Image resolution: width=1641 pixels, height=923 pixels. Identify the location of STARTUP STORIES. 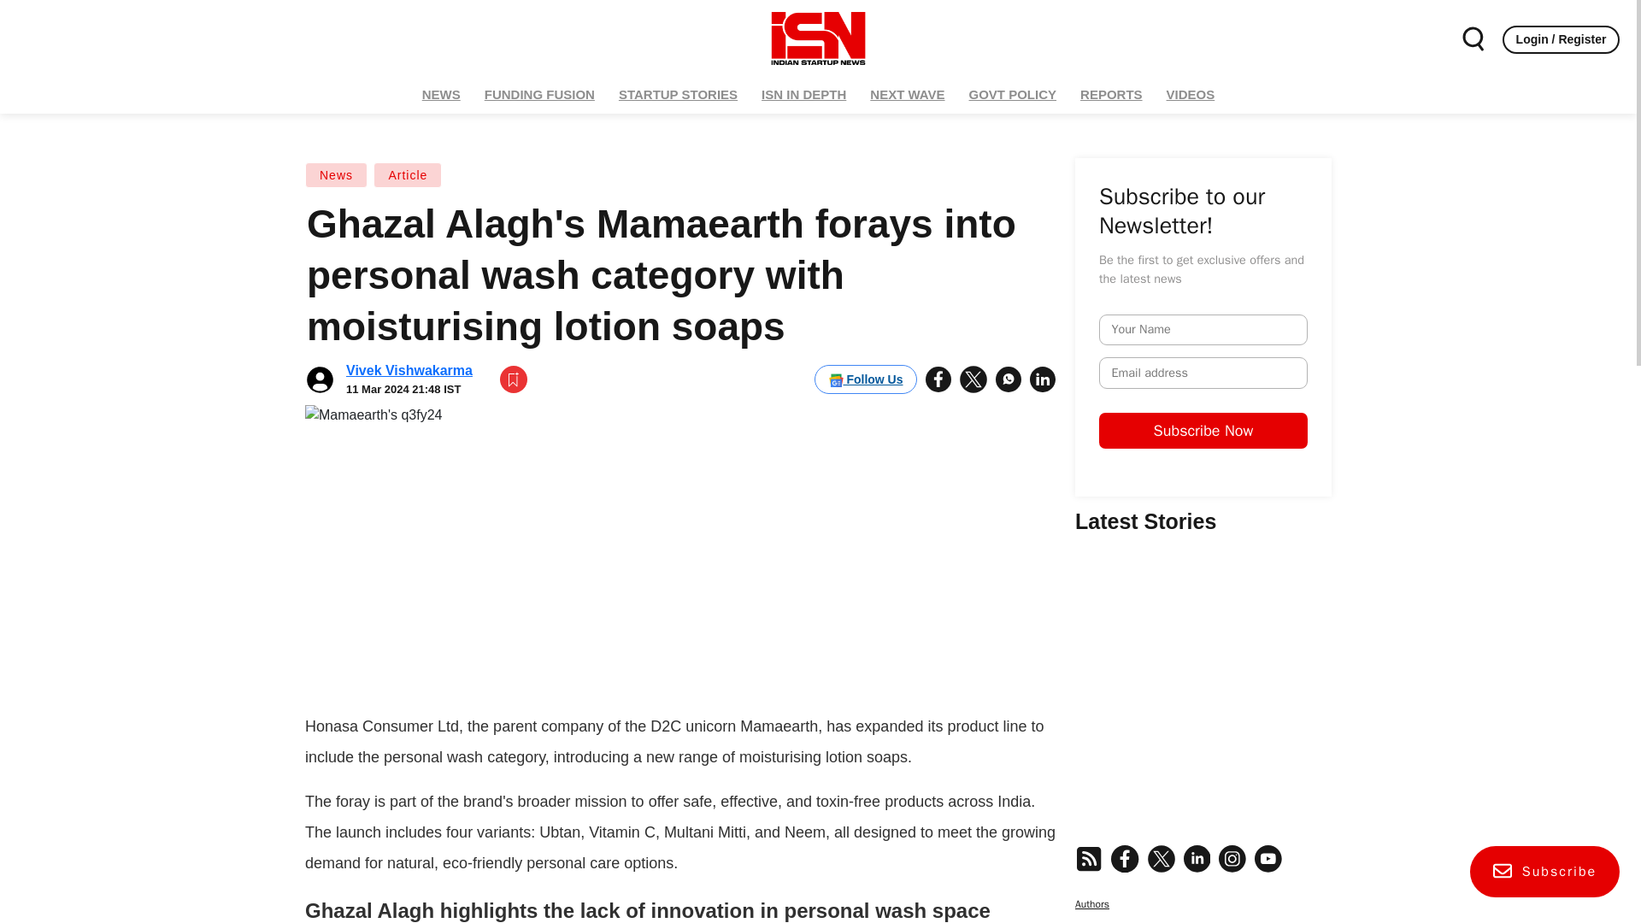
(677, 94).